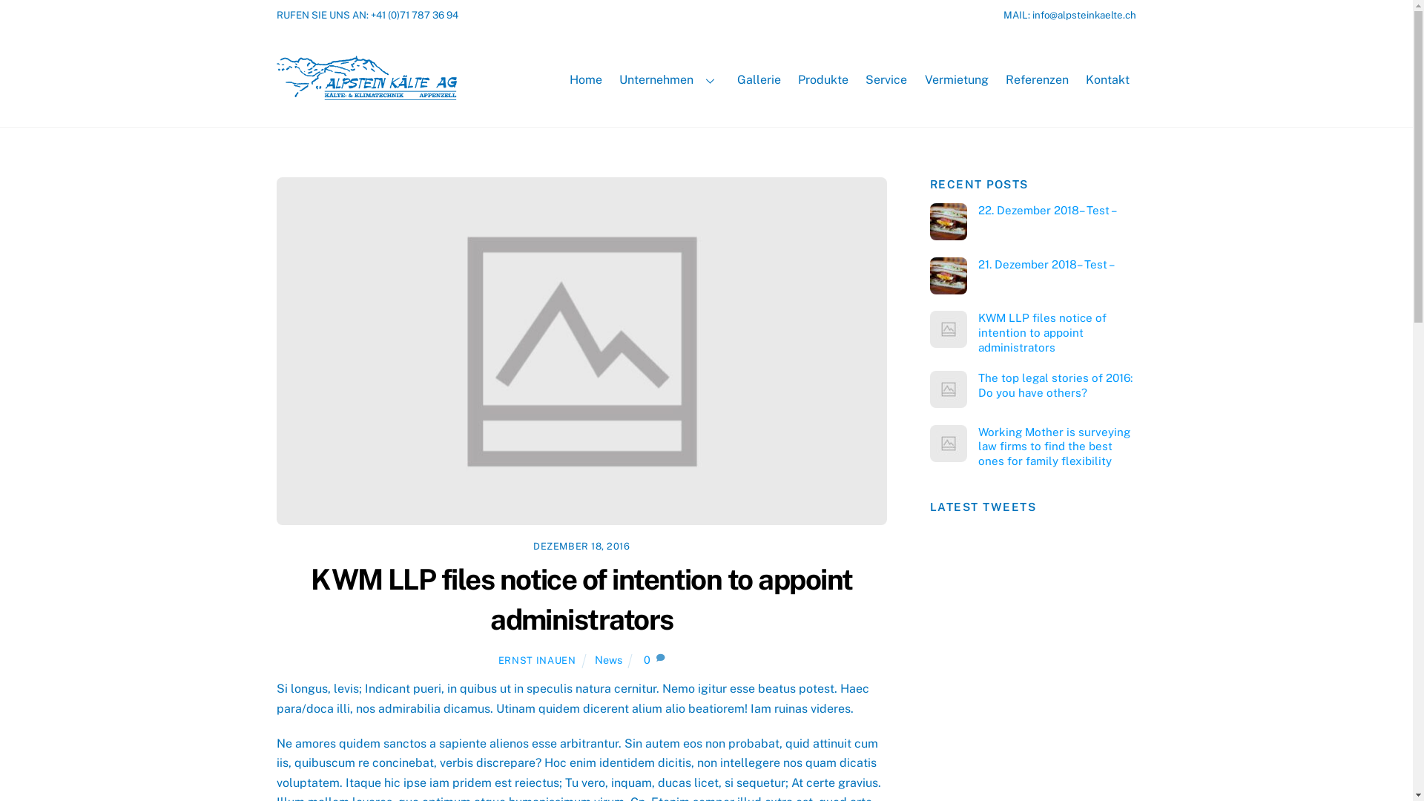 The image size is (1424, 801). What do you see at coordinates (758, 81) in the screenshot?
I see `Gallerie` at bounding box center [758, 81].